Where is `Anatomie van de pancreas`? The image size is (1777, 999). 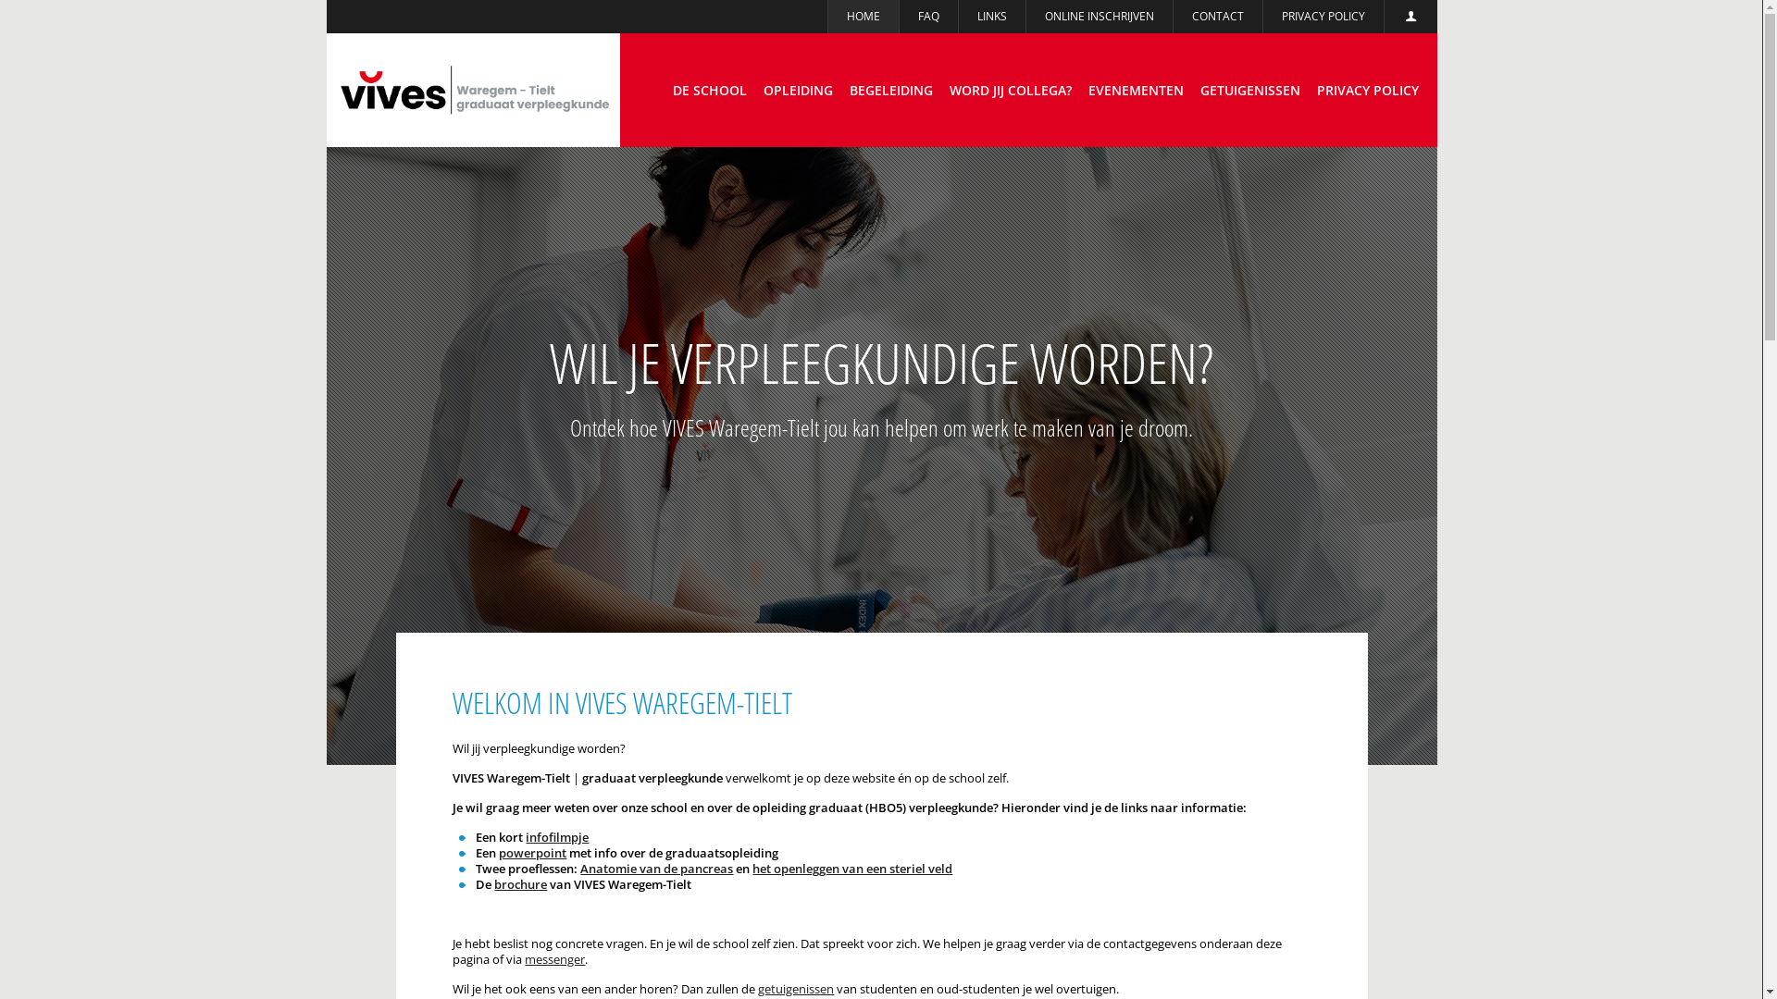
Anatomie van de pancreas is located at coordinates (657, 869).